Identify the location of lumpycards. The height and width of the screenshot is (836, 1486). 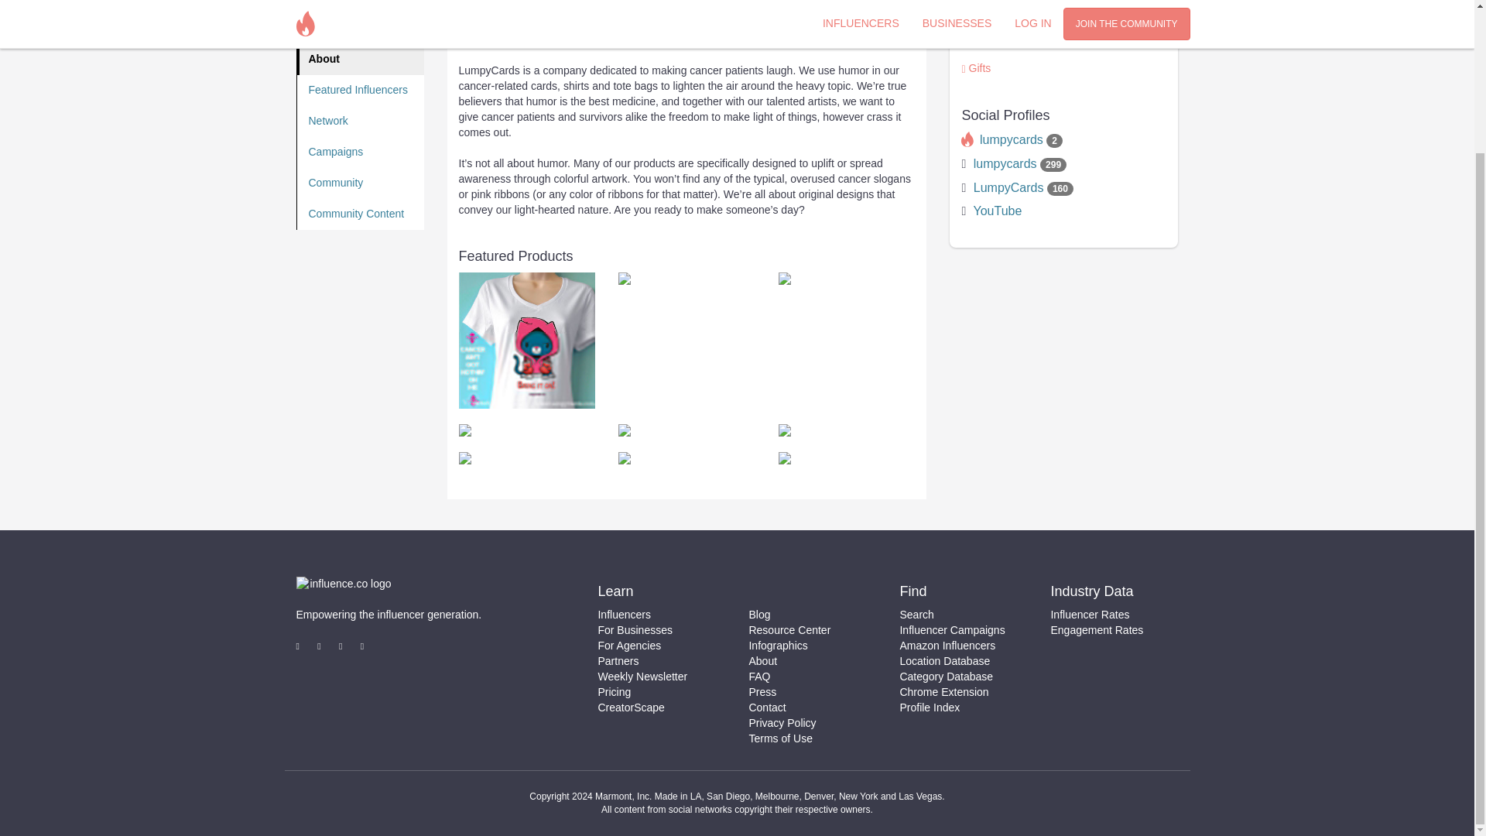
(1005, 164).